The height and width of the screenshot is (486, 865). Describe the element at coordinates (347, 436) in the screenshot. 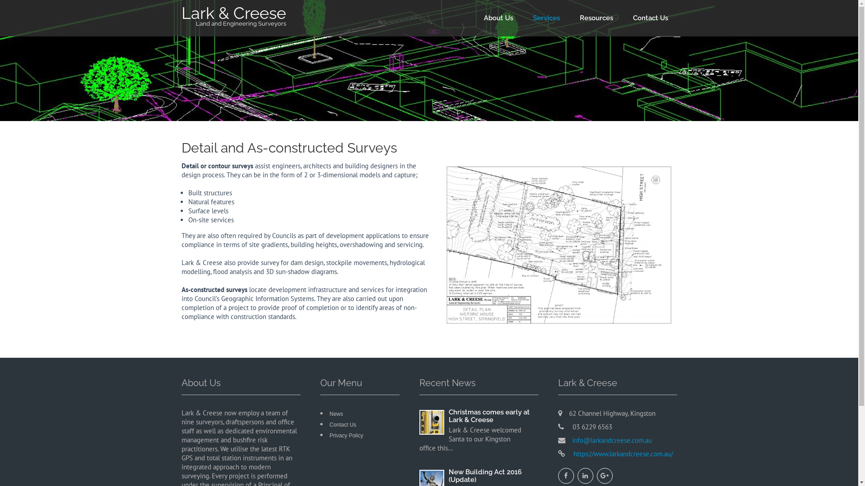

I see `Privacy Policy` at that location.